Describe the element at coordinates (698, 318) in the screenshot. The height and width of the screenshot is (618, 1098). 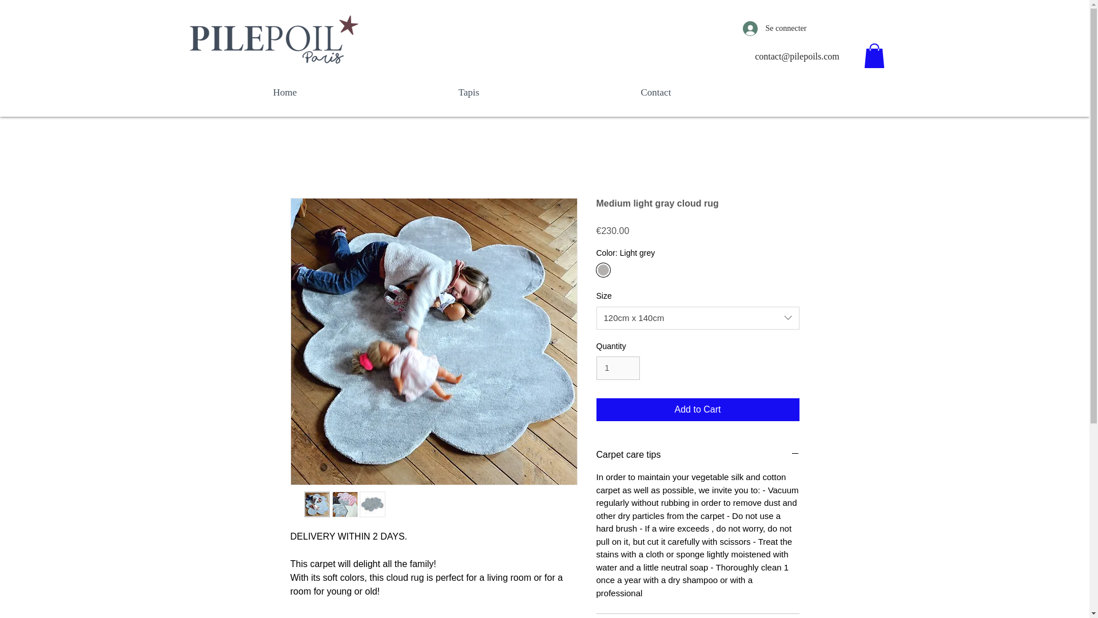
I see `120cm x 140cm` at that location.